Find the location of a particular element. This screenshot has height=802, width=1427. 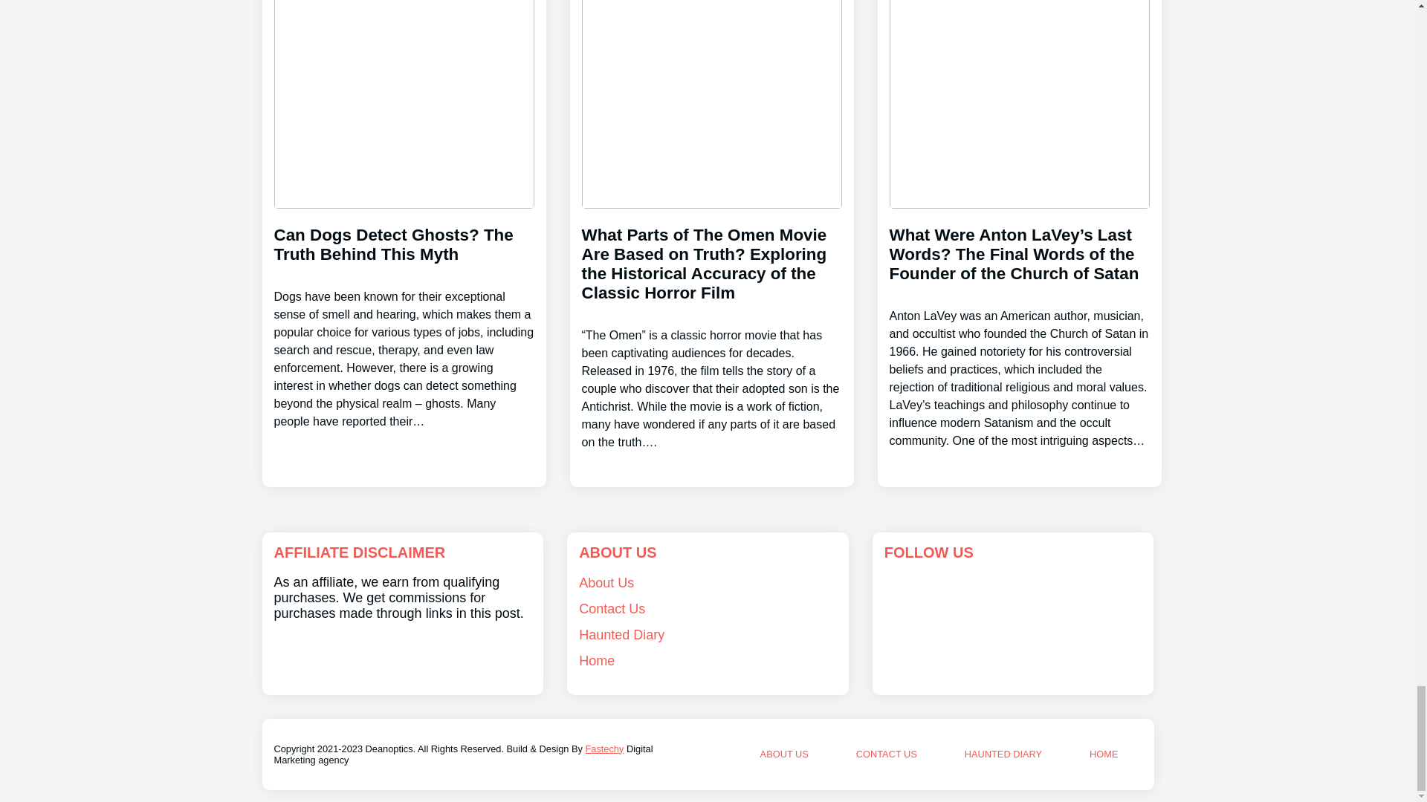

HOME is located at coordinates (1103, 753).